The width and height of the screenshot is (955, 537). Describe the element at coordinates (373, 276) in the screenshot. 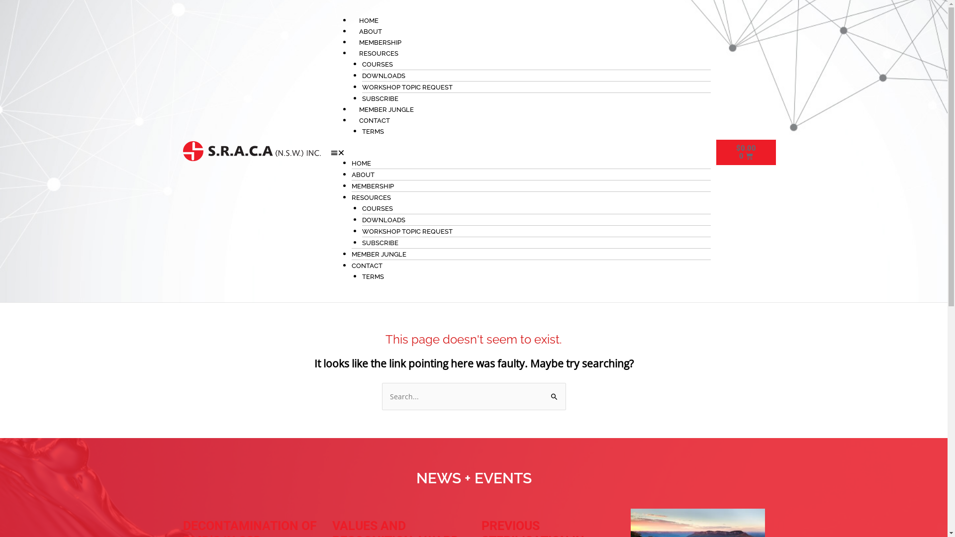

I see `TERMS` at that location.